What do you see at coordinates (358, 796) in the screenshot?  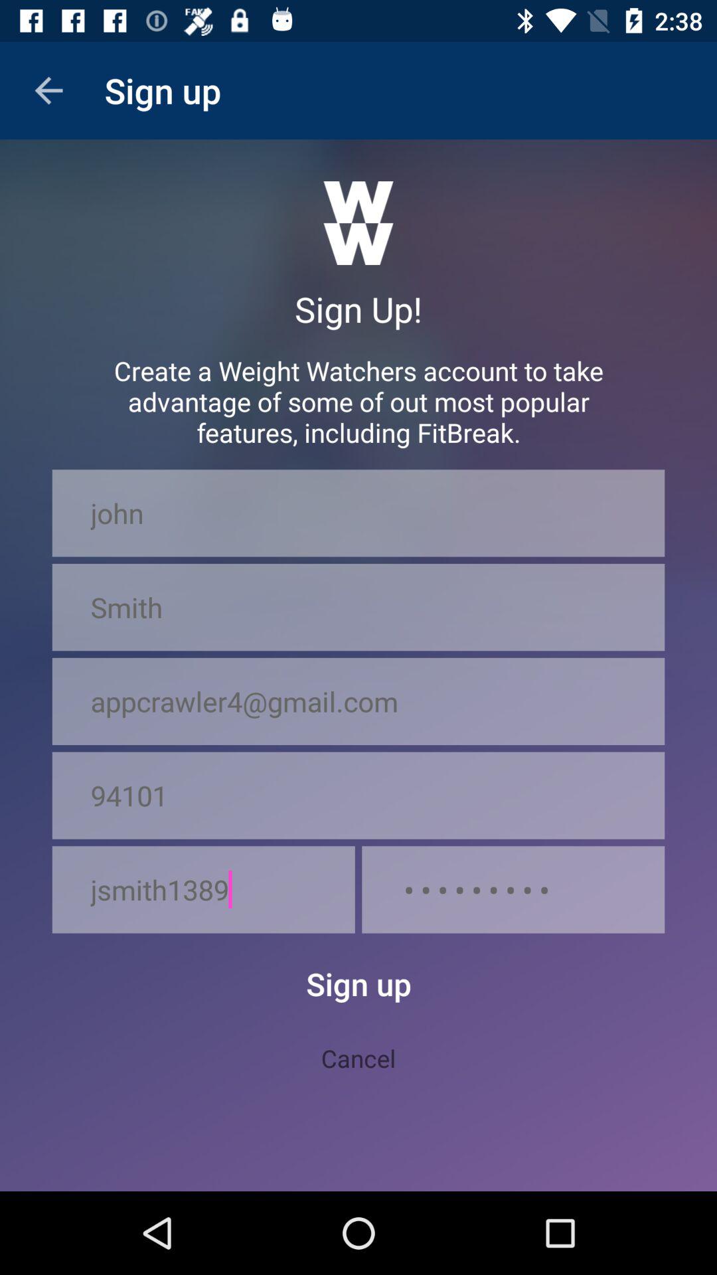 I see `turn on item above jsmith1389 icon` at bounding box center [358, 796].